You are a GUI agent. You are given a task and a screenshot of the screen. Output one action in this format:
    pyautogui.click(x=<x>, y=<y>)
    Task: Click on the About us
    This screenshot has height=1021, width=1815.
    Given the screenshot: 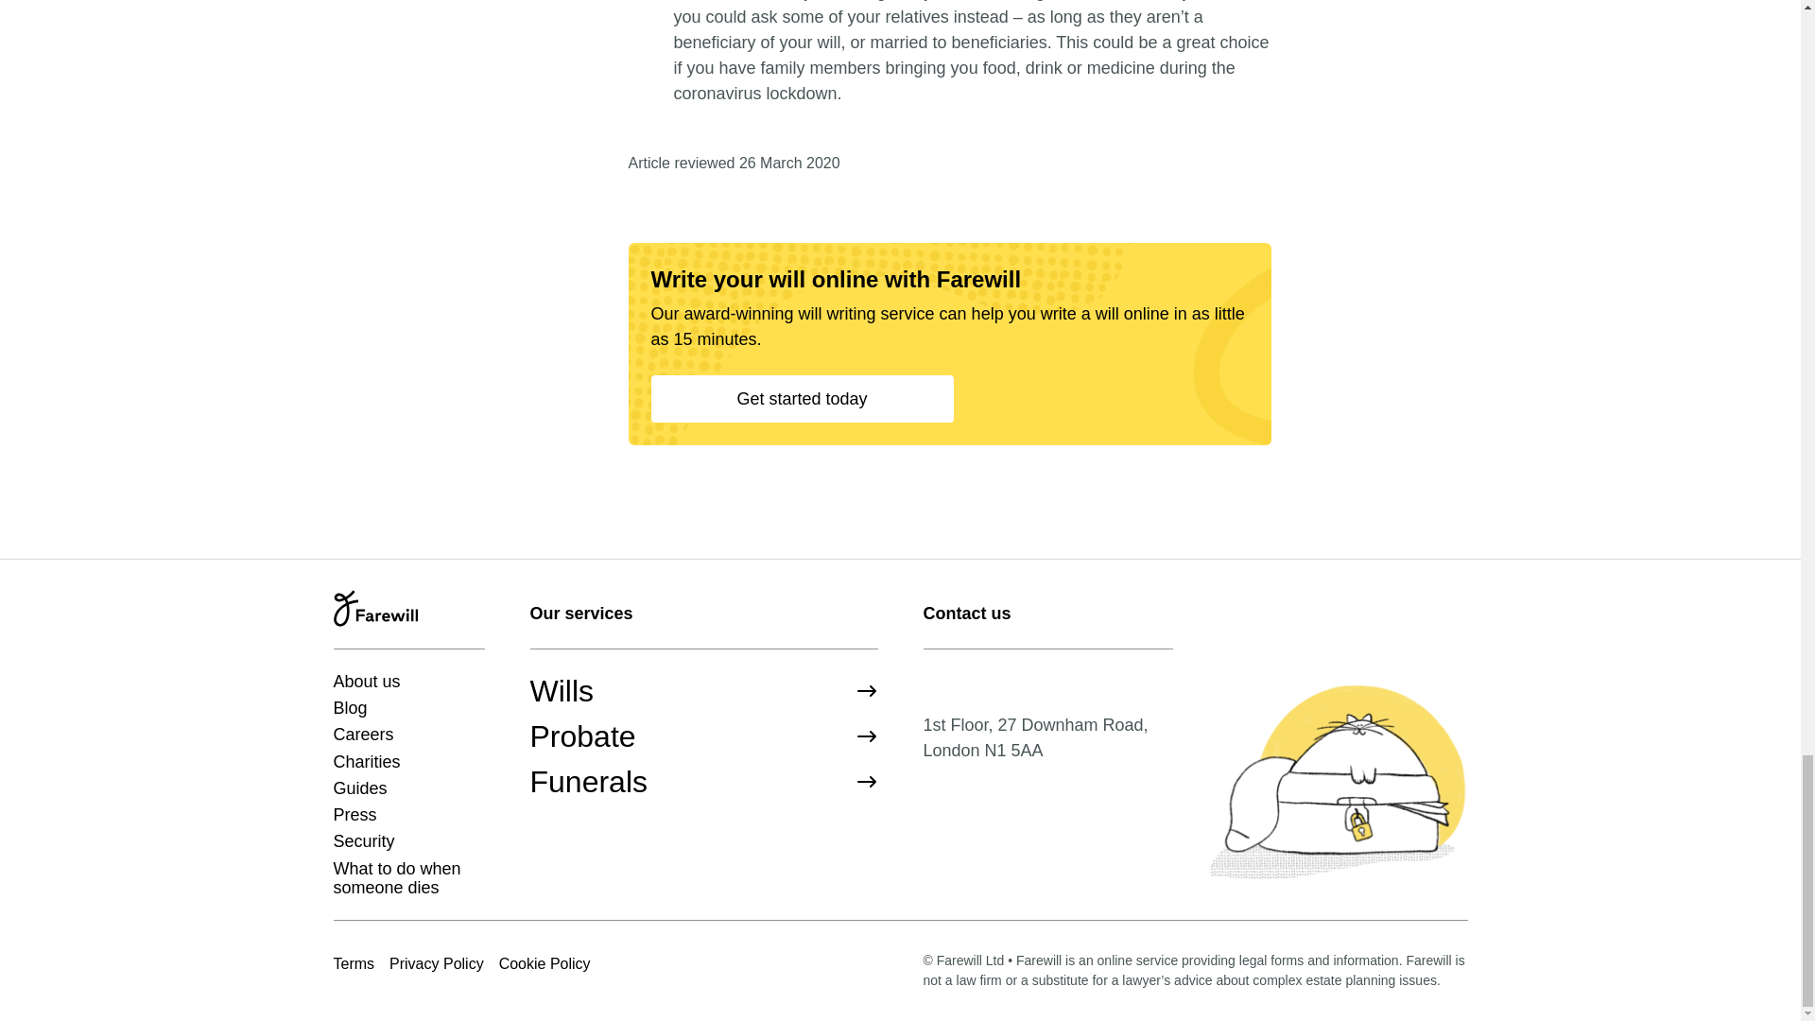 What is the action you would take?
    pyautogui.click(x=365, y=681)
    